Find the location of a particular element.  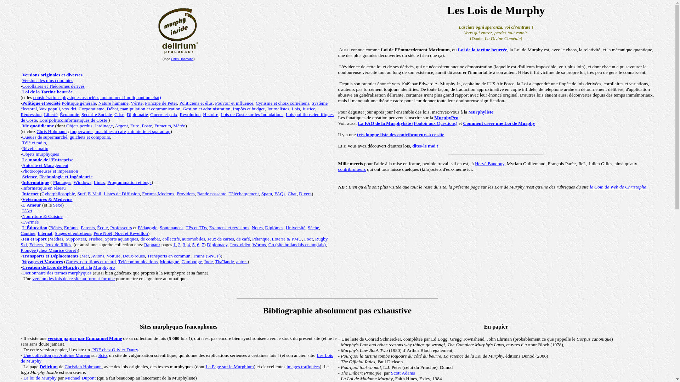

Bibliographie absolument pas exhaustive is located at coordinates (337, 311).